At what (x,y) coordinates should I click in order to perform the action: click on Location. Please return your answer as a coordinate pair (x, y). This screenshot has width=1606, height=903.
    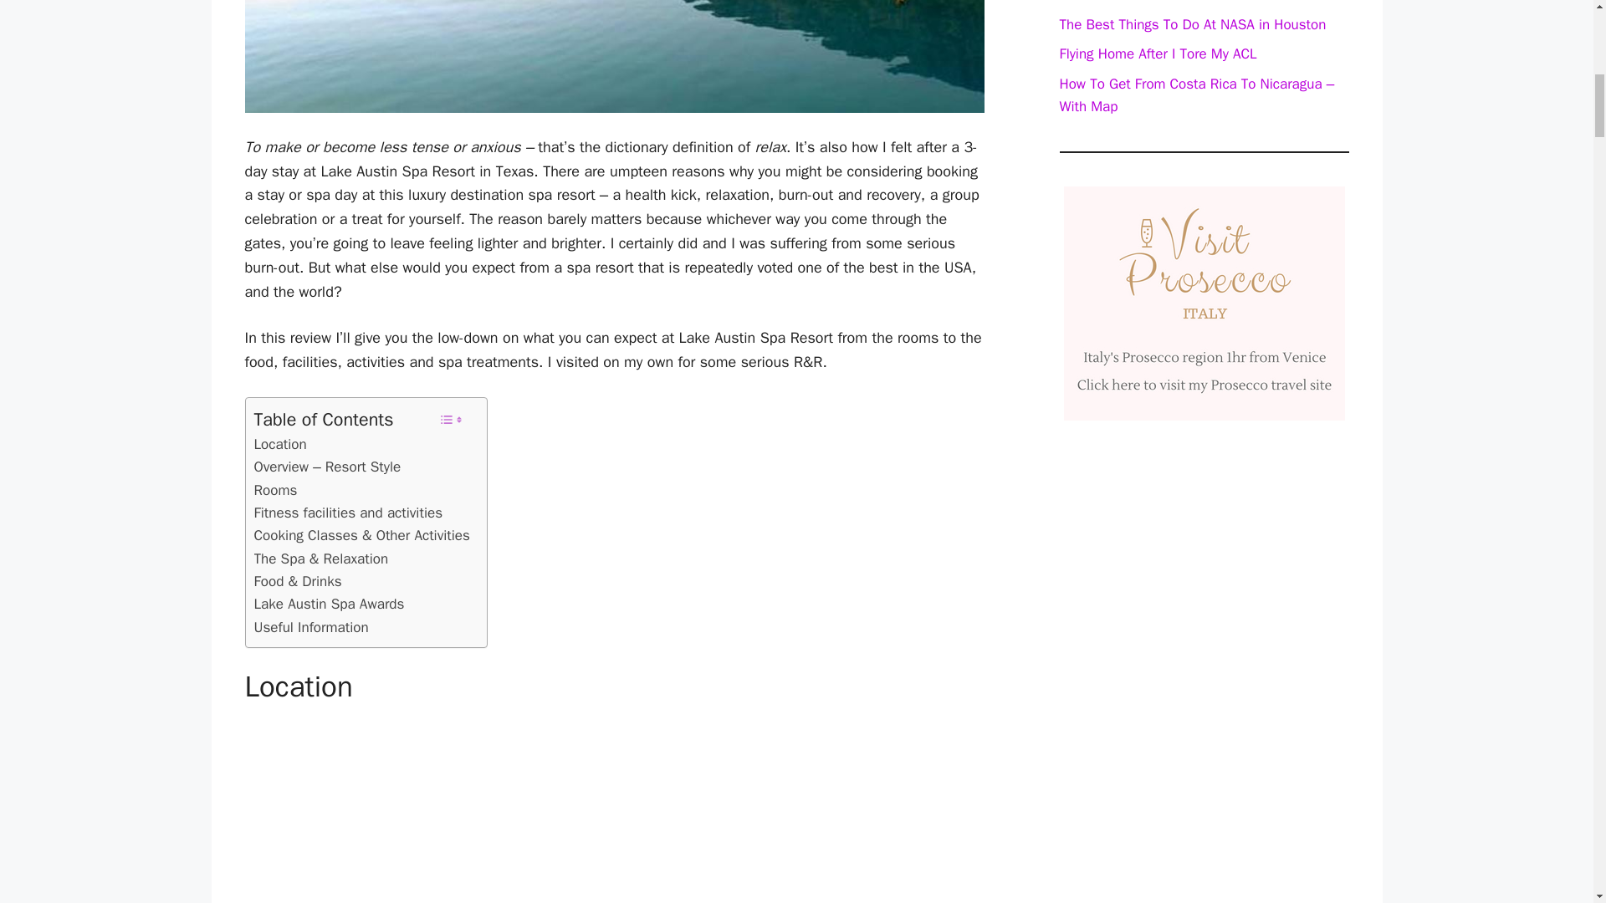
    Looking at the image, I should click on (279, 445).